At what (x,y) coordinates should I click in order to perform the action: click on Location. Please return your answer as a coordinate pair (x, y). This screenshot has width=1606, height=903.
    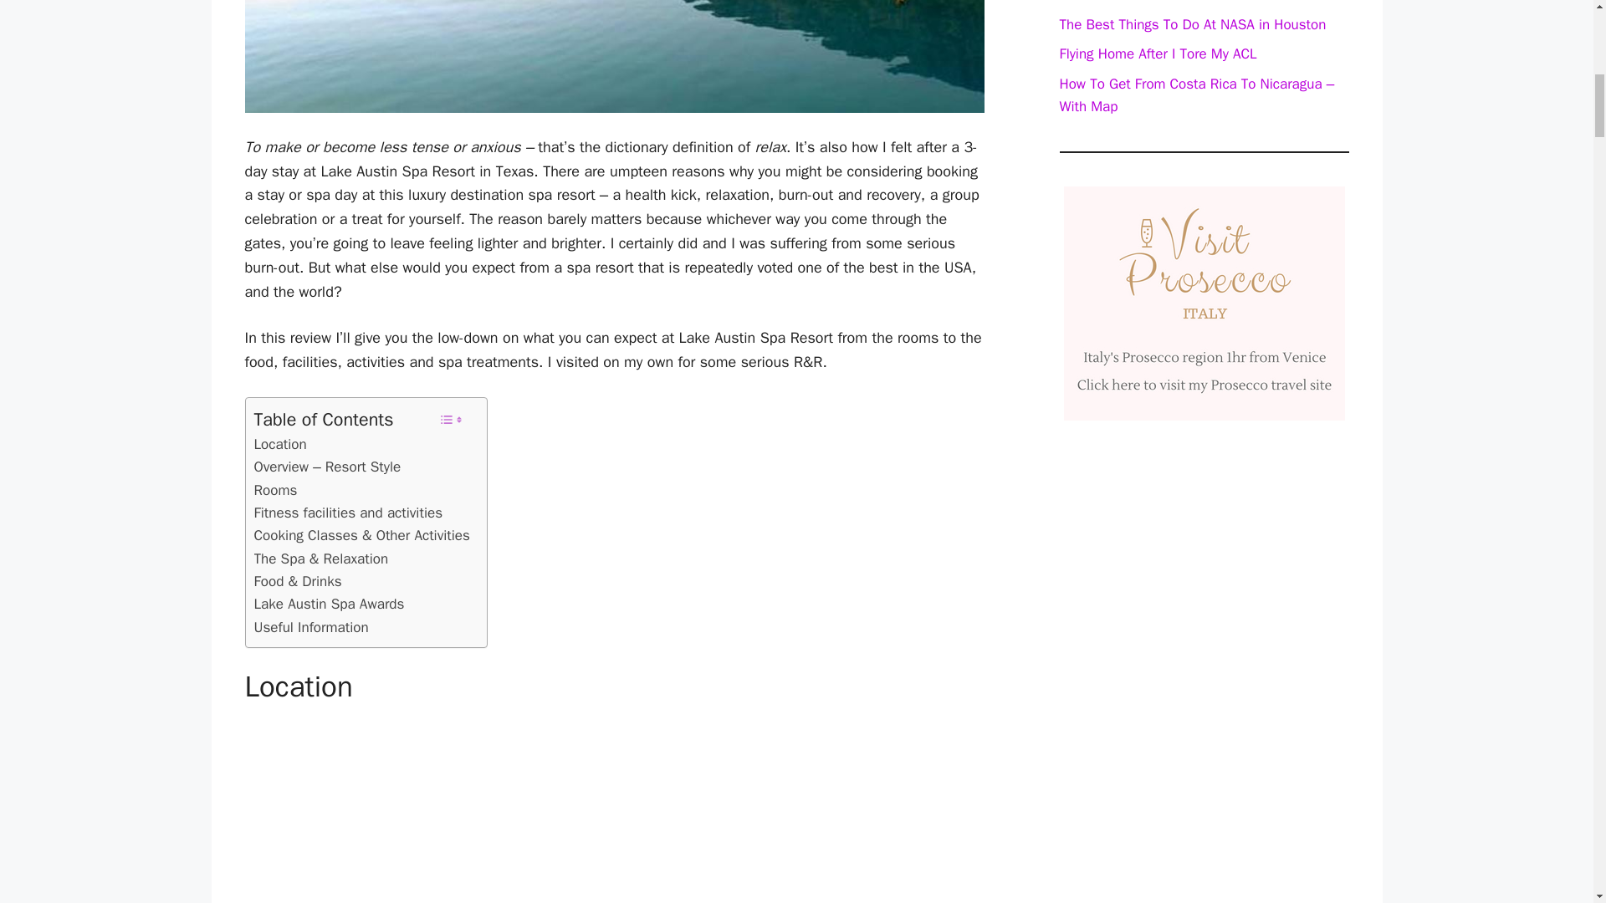
    Looking at the image, I should click on (279, 445).